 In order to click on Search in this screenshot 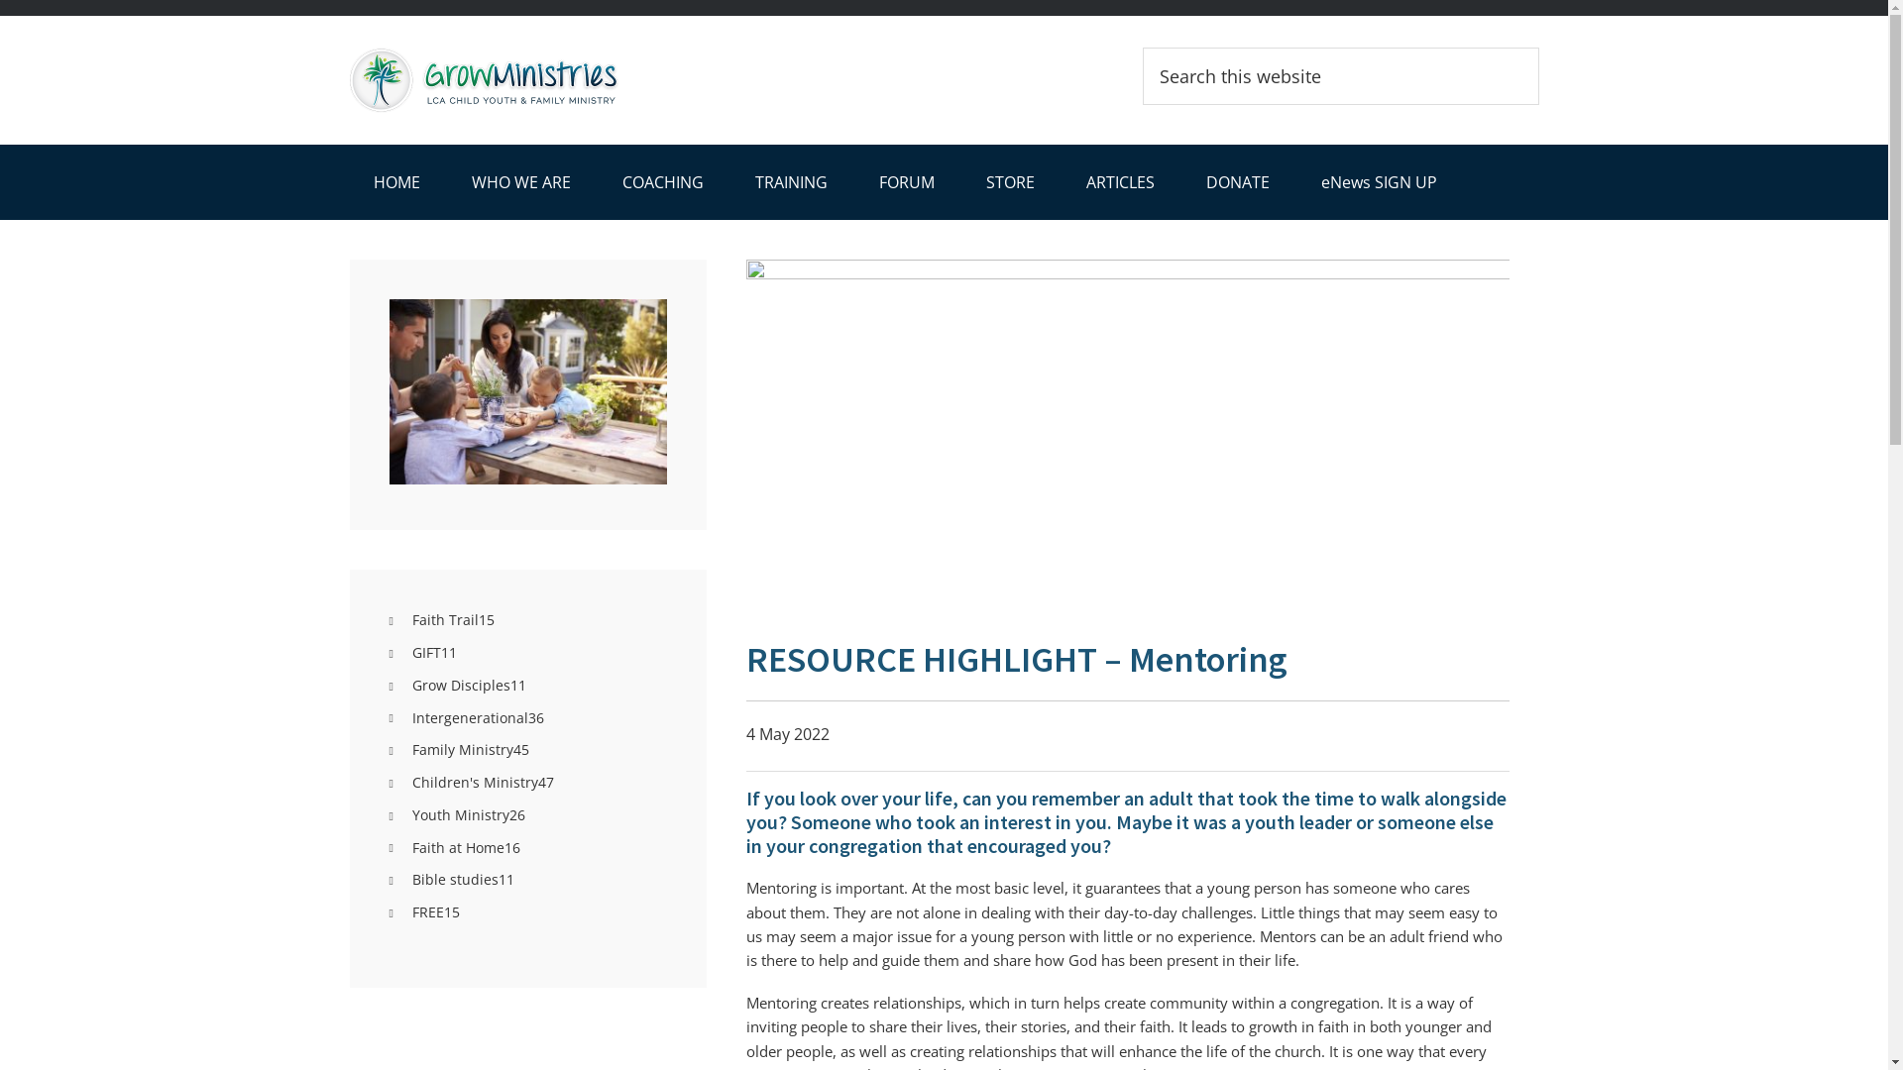, I will do `click(1538, 48)`.